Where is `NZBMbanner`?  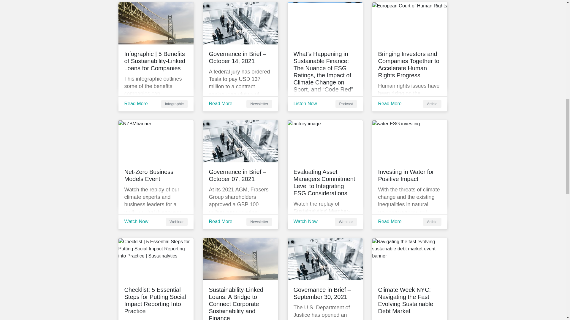 NZBMbanner is located at coordinates (156, 141).